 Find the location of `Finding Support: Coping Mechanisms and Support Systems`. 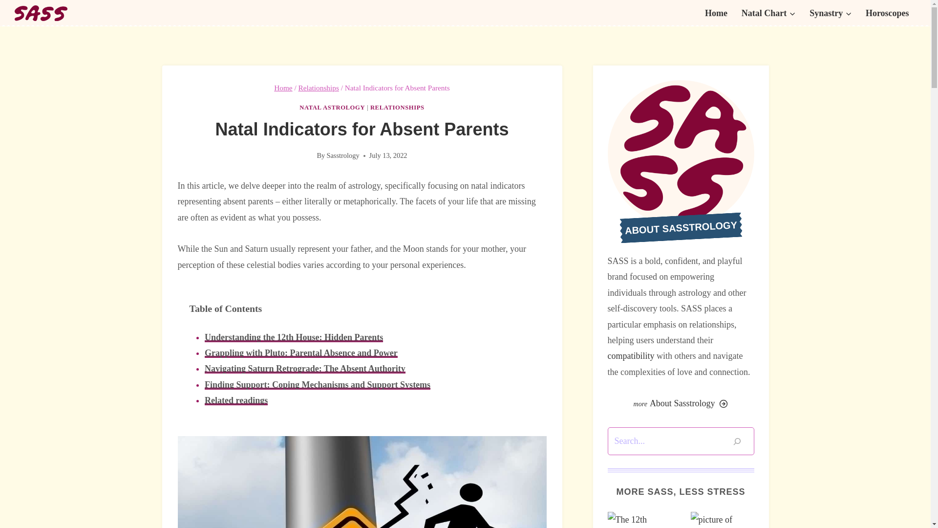

Finding Support: Coping Mechanisms and Support Systems is located at coordinates (318, 384).